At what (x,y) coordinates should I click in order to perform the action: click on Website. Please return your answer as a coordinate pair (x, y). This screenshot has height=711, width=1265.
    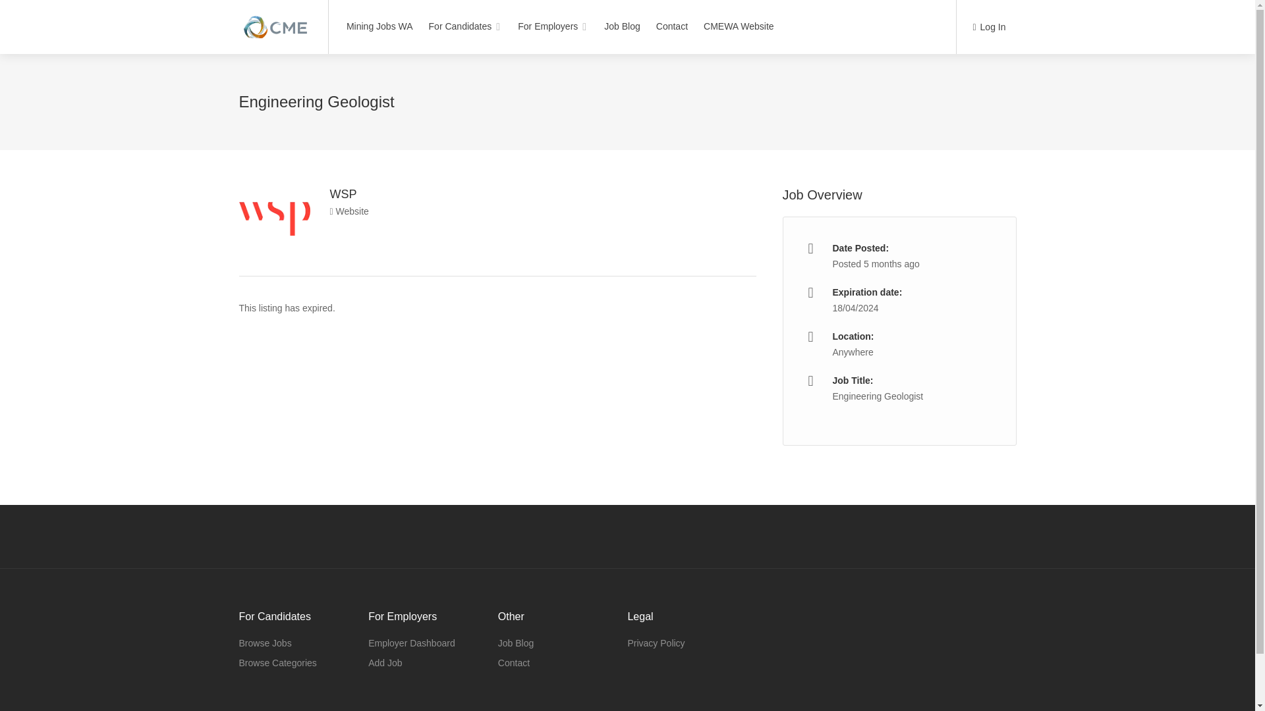
    Looking at the image, I should click on (348, 211).